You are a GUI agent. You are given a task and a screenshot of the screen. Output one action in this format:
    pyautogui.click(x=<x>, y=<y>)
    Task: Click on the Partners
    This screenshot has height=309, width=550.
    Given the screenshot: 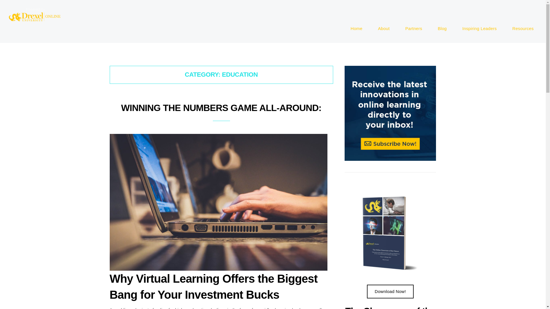 What is the action you would take?
    pyautogui.click(x=444, y=29)
    